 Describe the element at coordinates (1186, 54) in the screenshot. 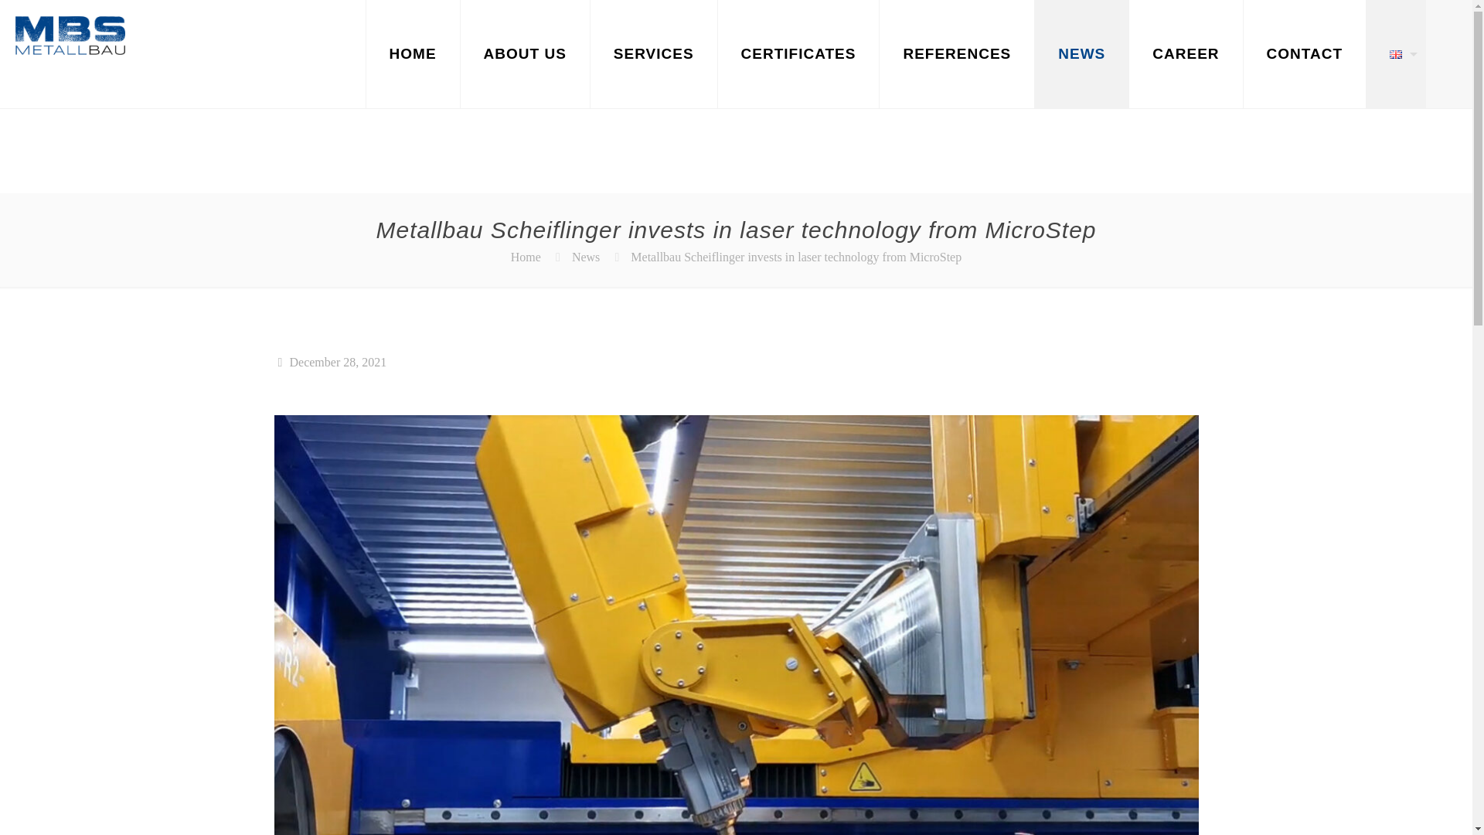

I see `CAREER` at that location.